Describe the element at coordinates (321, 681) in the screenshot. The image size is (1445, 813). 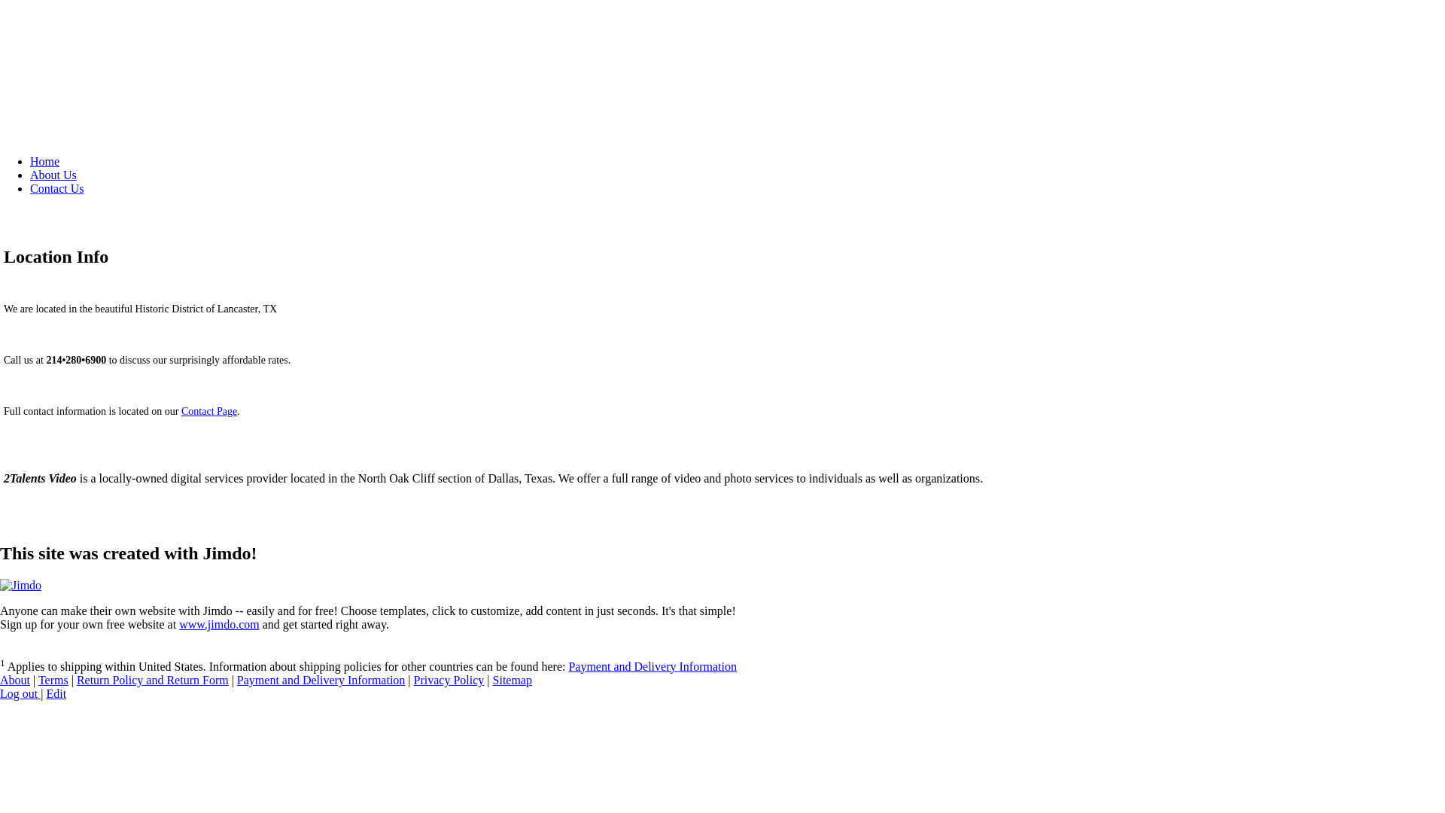
I see `Payment and Delivery Information` at that location.